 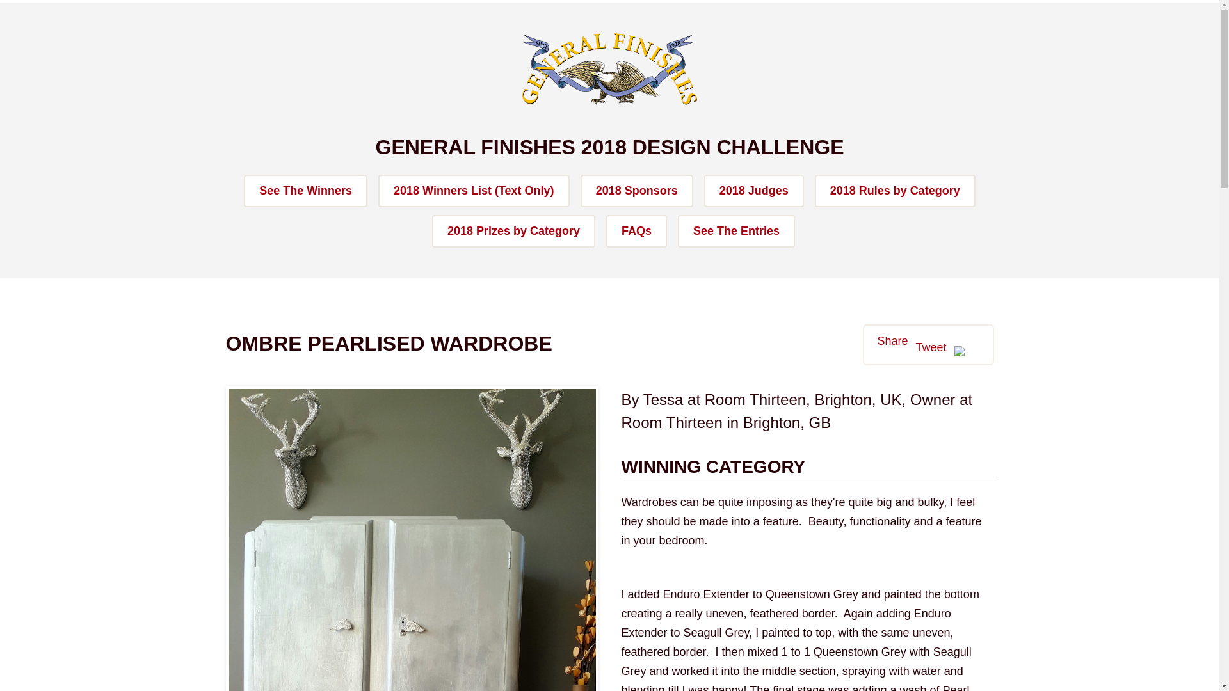 I want to click on Tweet, so click(x=931, y=347).